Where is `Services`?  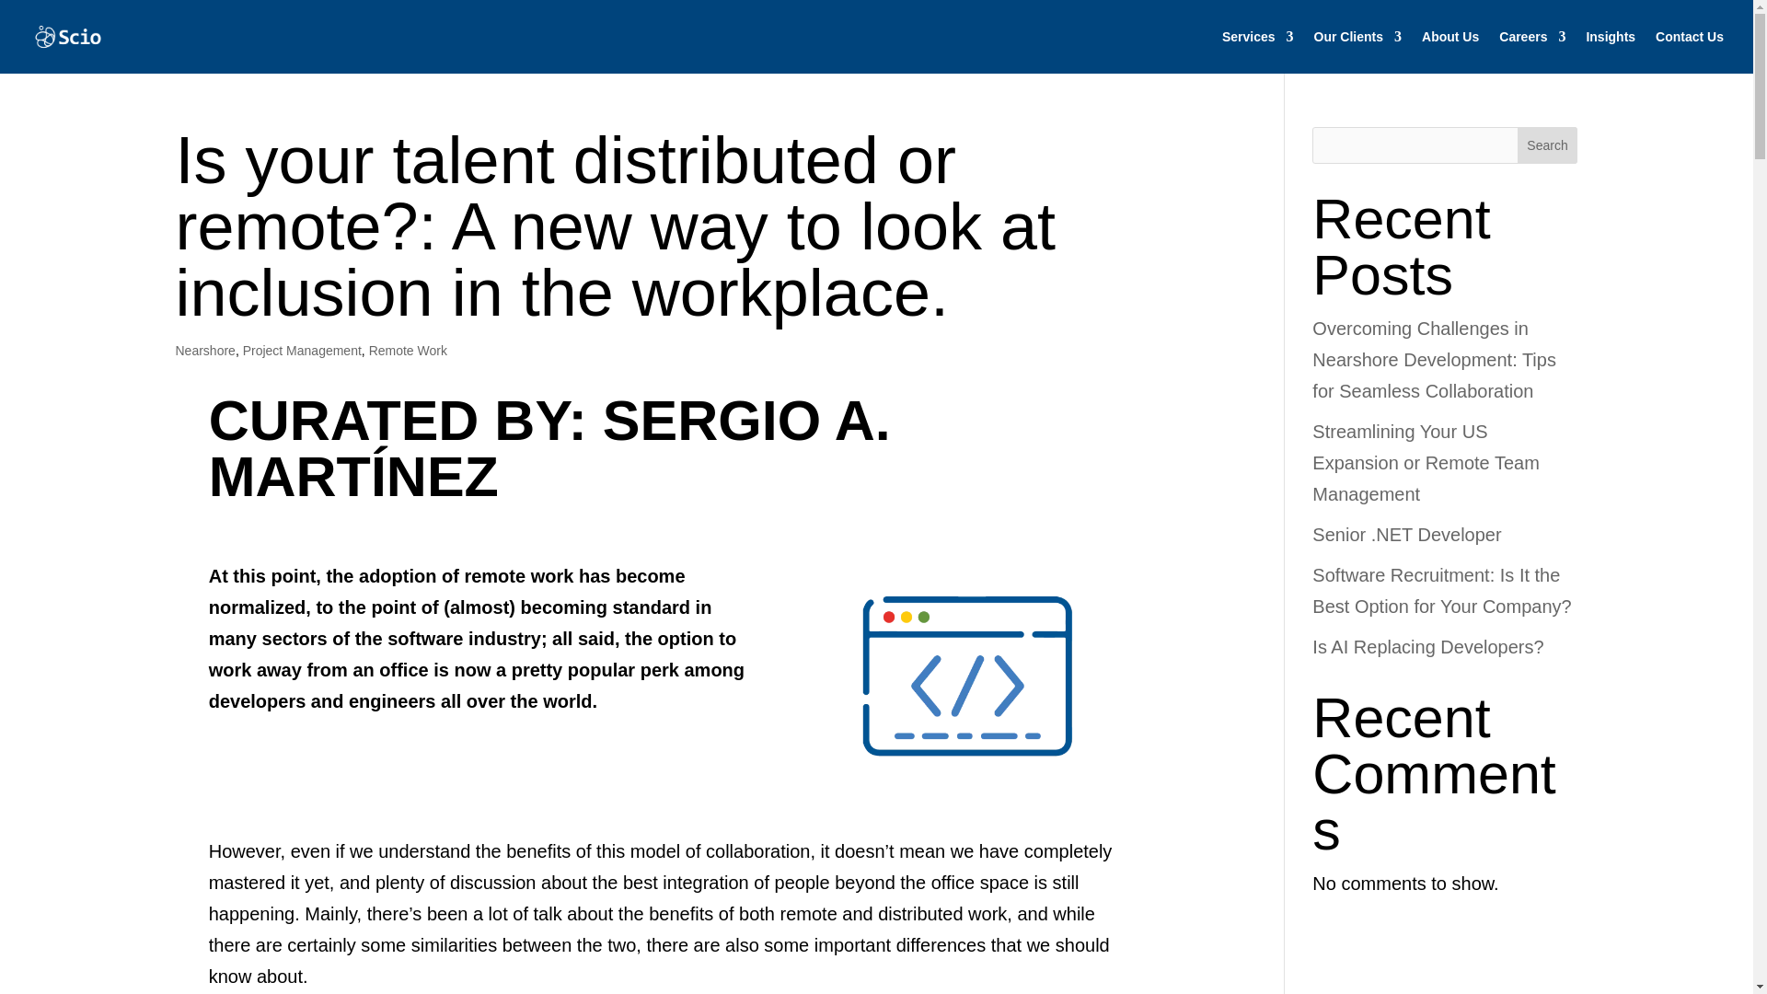 Services is located at coordinates (1257, 52).